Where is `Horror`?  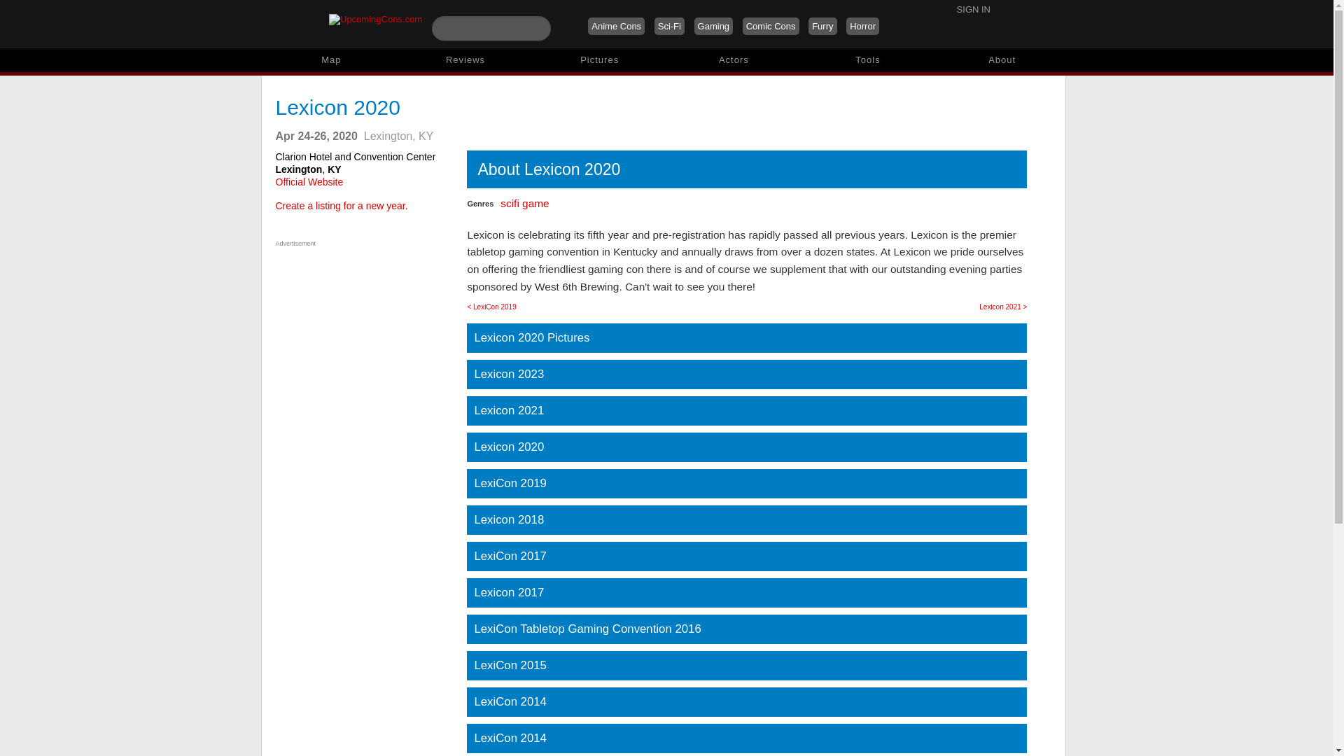 Horror is located at coordinates (862, 25).